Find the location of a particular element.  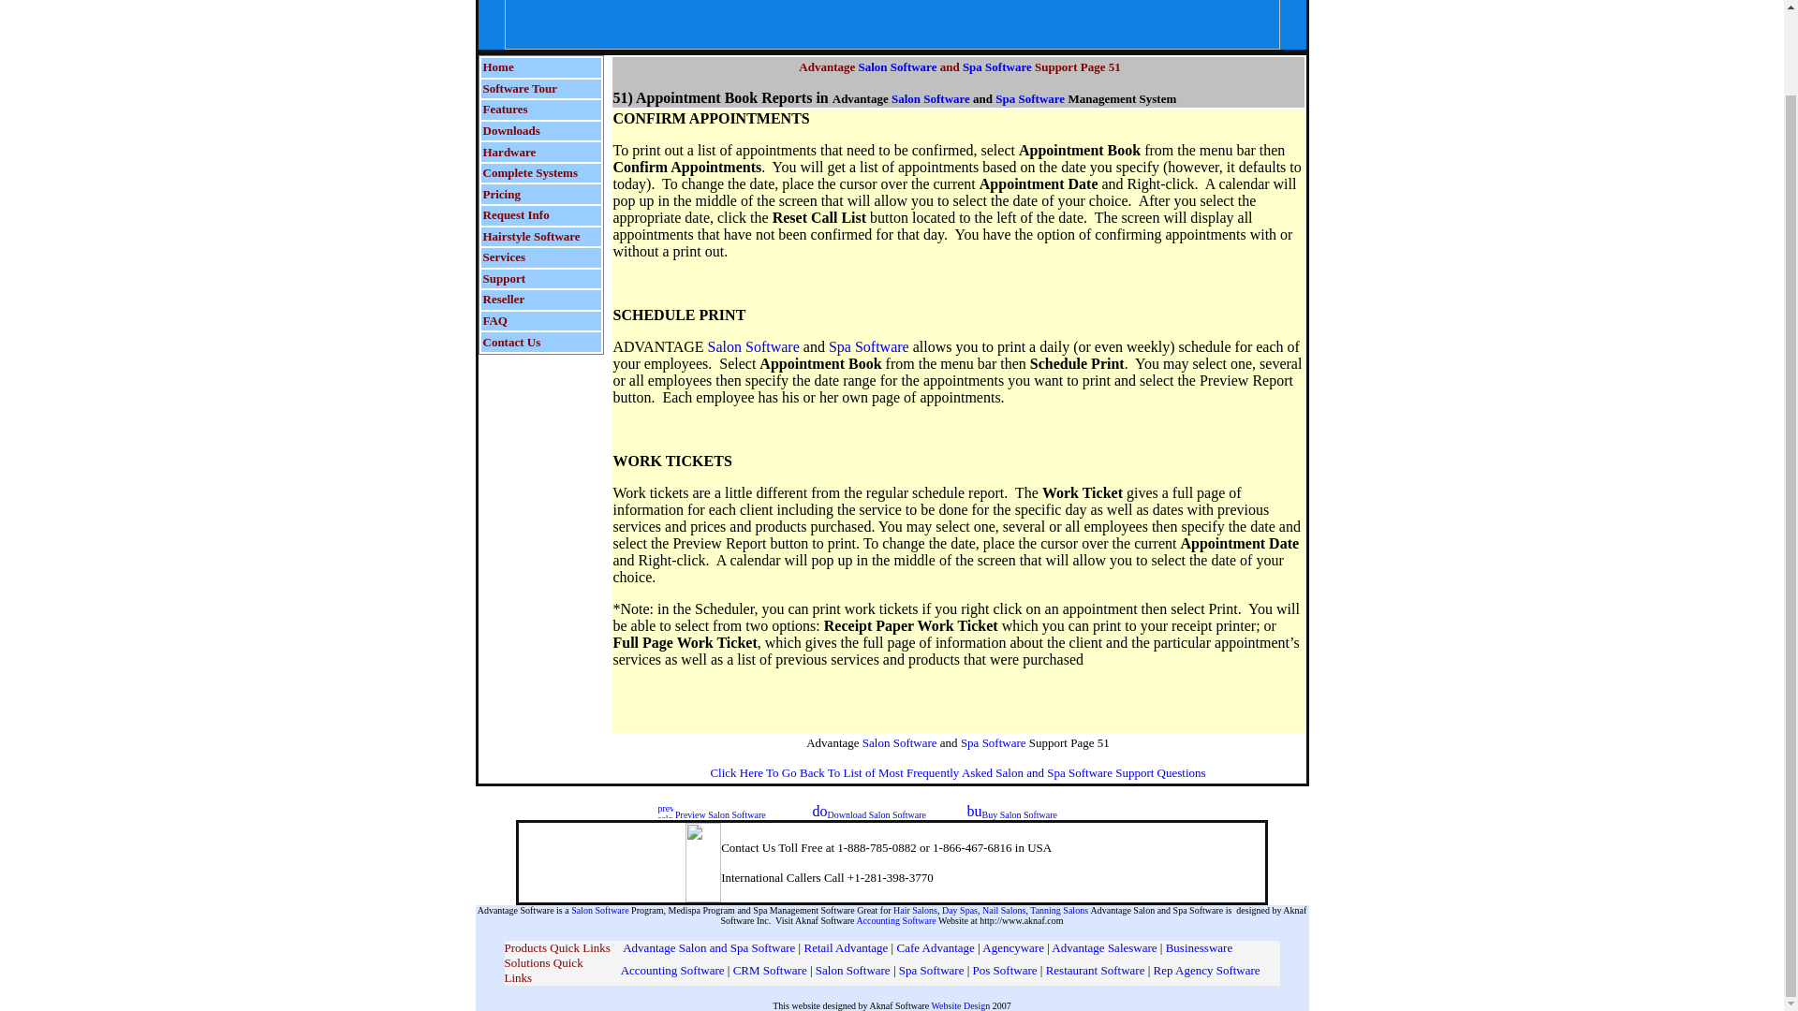

Contact Us is located at coordinates (511, 341).